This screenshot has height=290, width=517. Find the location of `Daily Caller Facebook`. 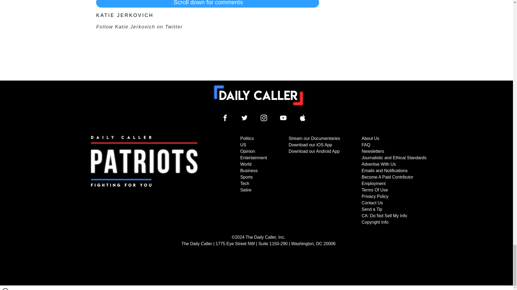

Daily Caller Facebook is located at coordinates (225, 118).